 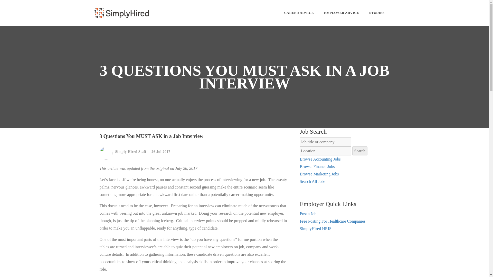 What do you see at coordinates (123, 153) in the screenshot?
I see `Simply Hired Staff` at bounding box center [123, 153].